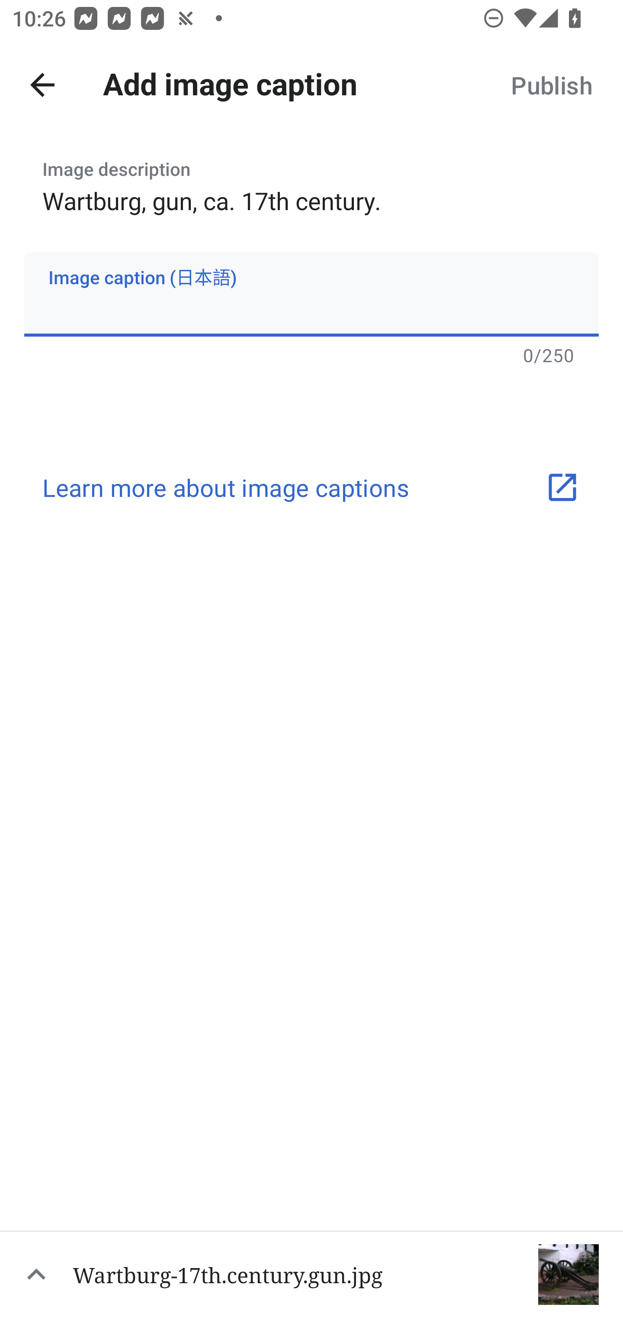 This screenshot has width=623, height=1317. I want to click on Learn more about image captions, so click(311, 487).